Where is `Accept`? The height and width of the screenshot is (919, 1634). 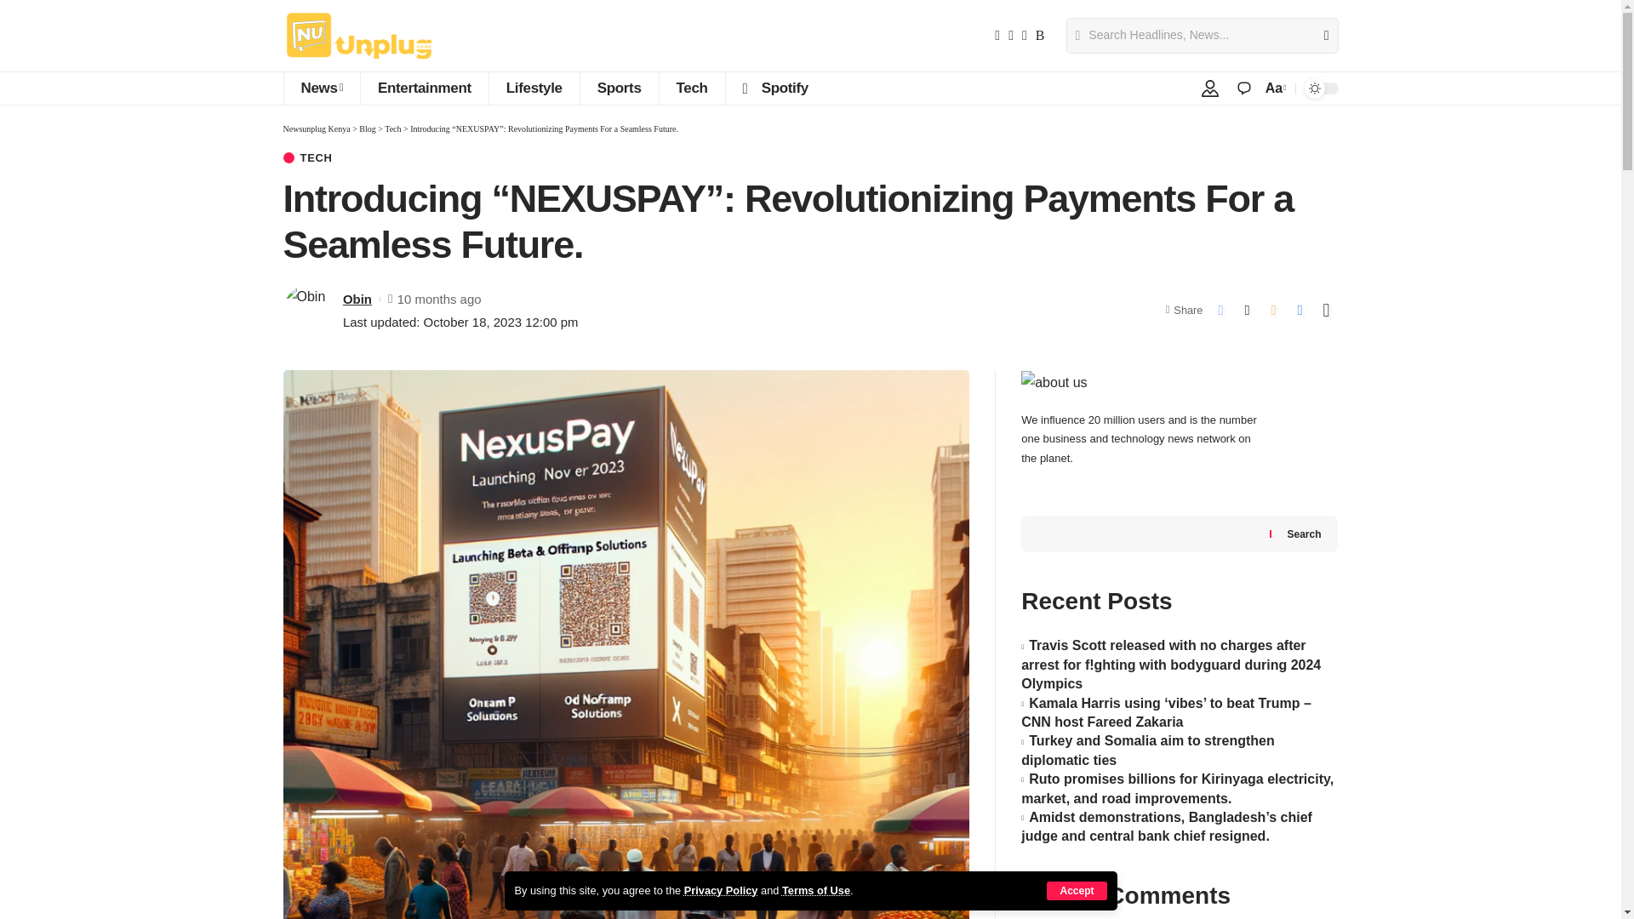 Accept is located at coordinates (1076, 890).